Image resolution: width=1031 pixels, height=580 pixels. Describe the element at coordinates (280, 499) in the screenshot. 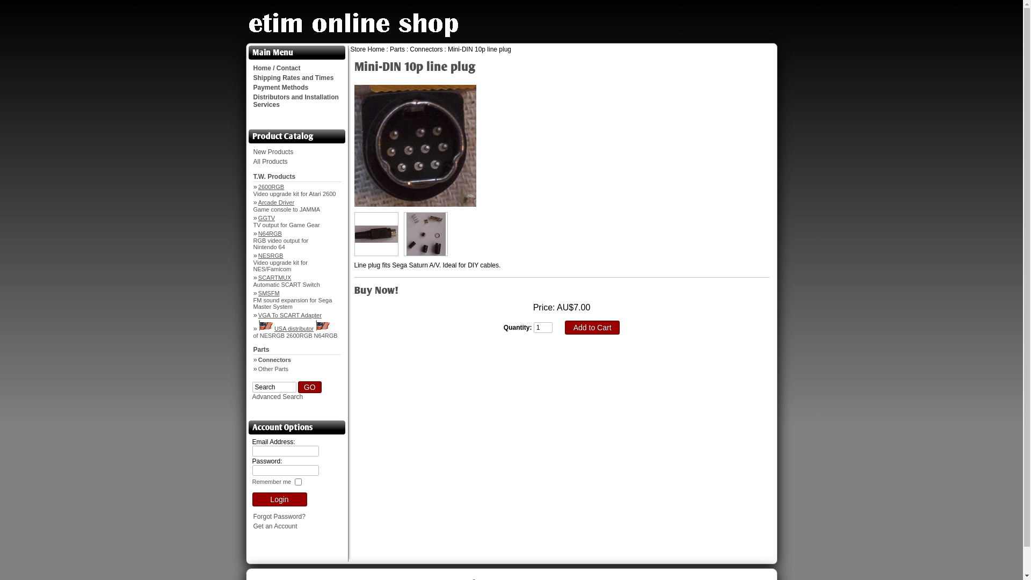

I see `Login` at that location.